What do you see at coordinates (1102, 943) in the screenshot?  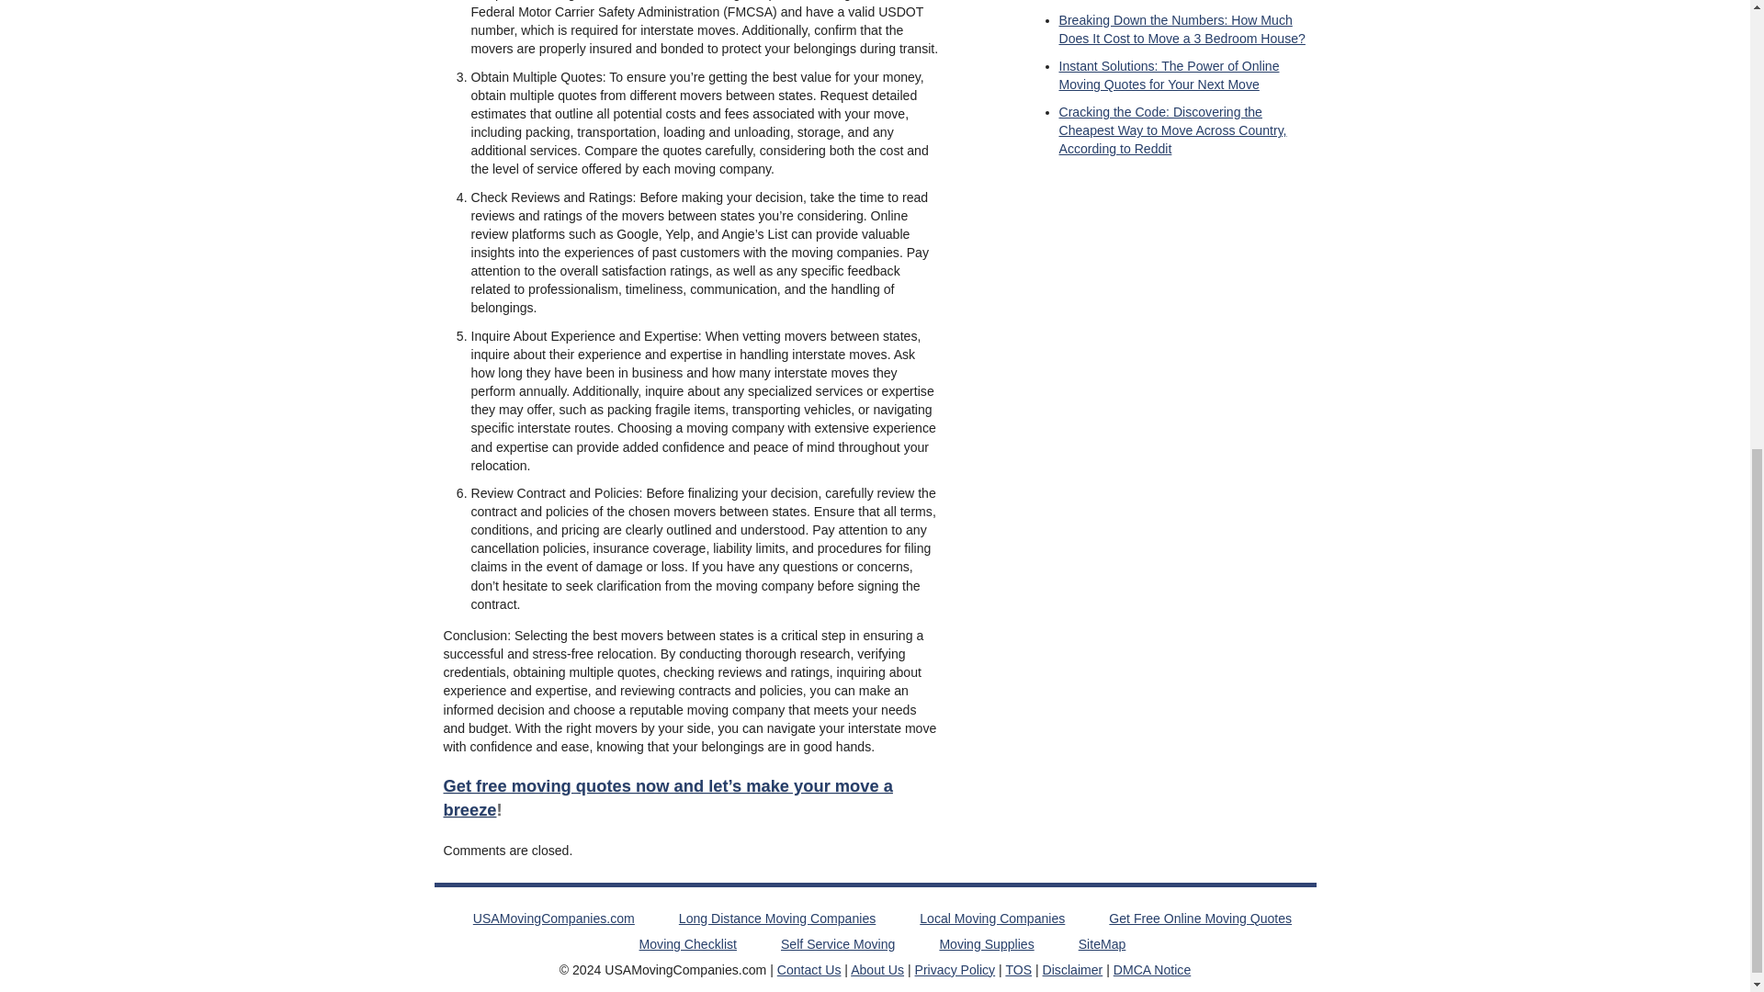 I see `SiteMap` at bounding box center [1102, 943].